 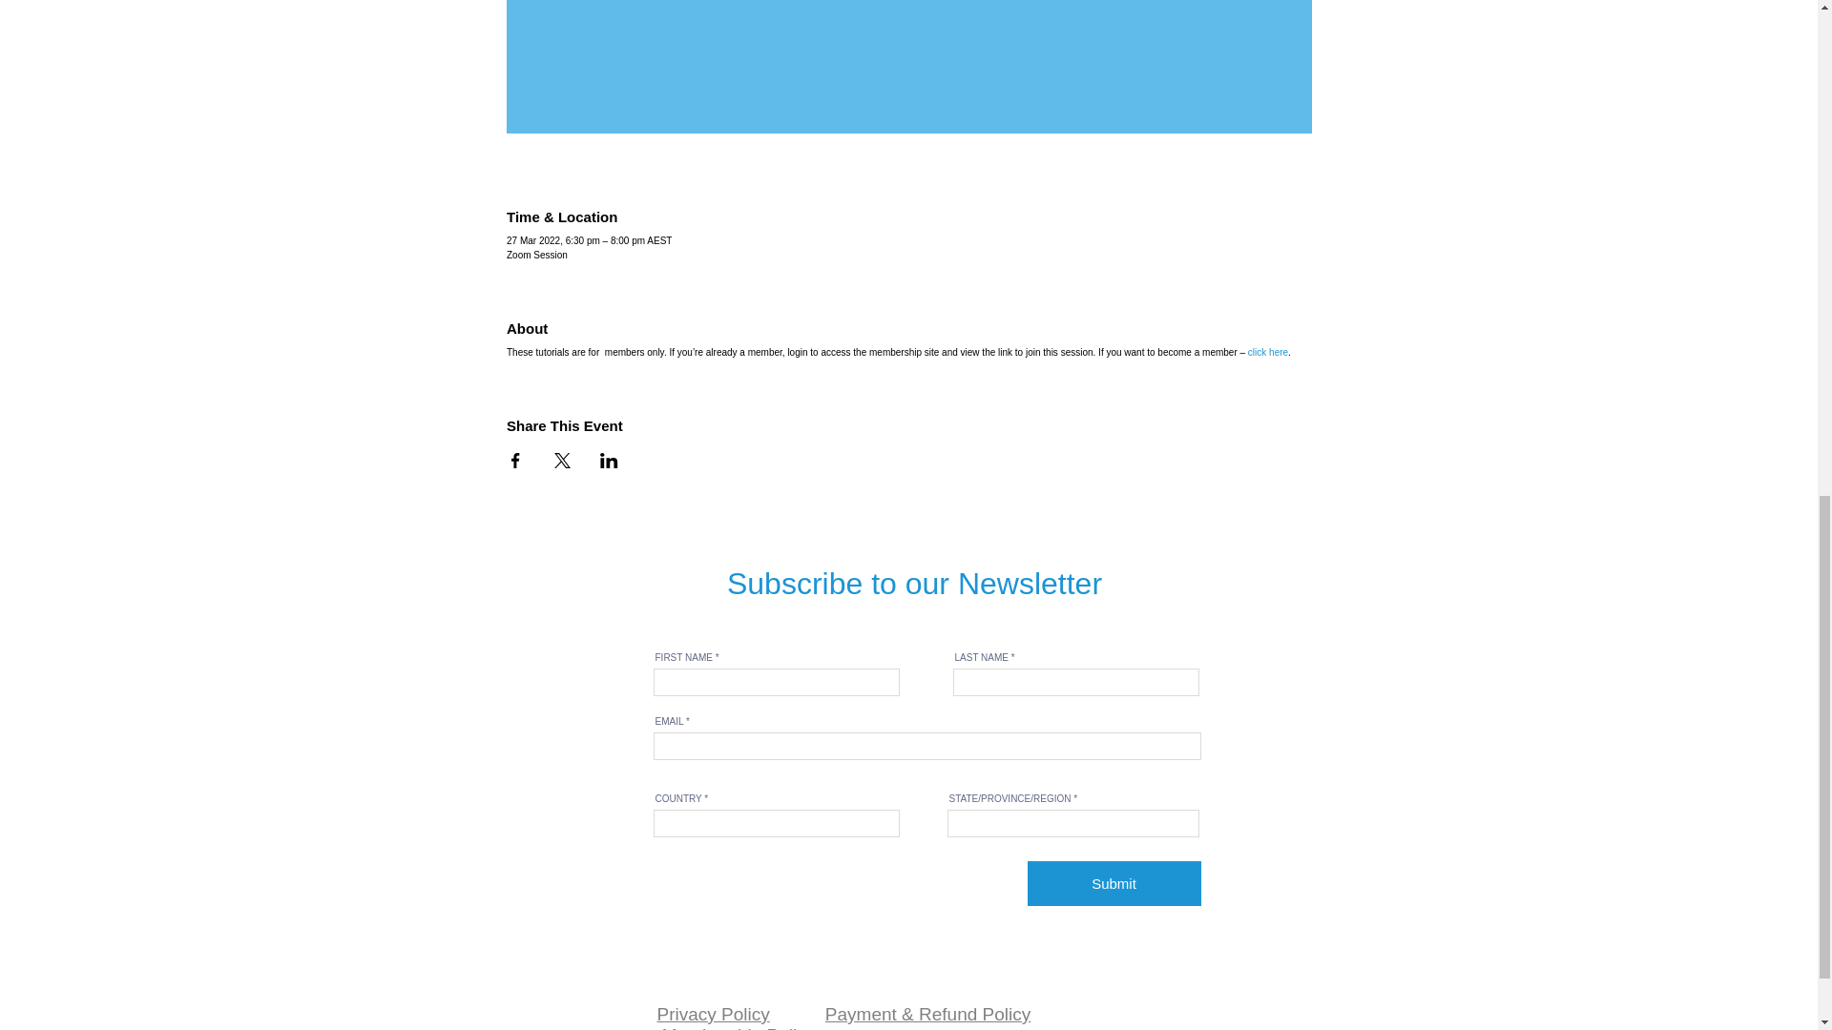 I want to click on Privacy Policy, so click(x=712, y=1014).